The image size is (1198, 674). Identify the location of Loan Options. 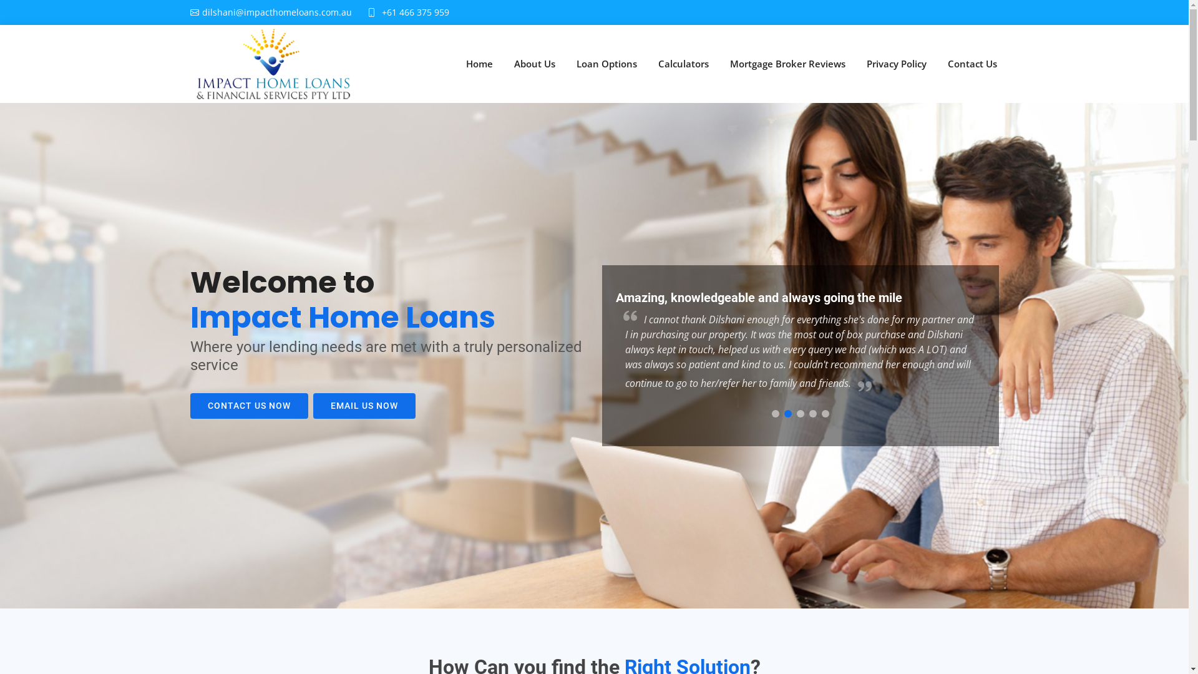
(606, 64).